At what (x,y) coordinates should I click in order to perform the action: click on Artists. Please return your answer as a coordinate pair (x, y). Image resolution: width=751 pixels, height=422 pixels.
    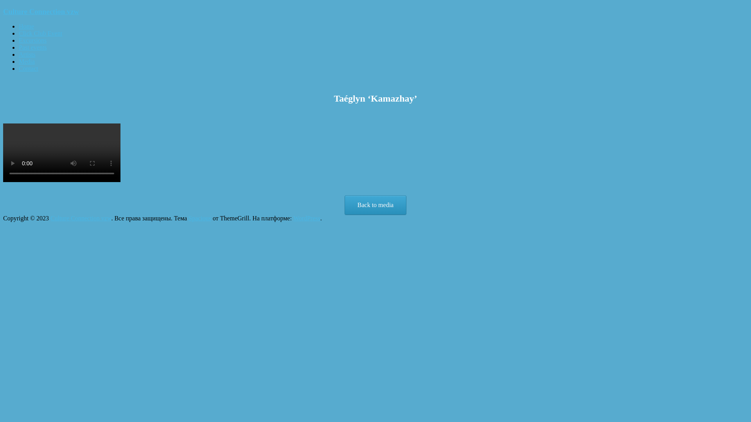
    Looking at the image, I should click on (27, 55).